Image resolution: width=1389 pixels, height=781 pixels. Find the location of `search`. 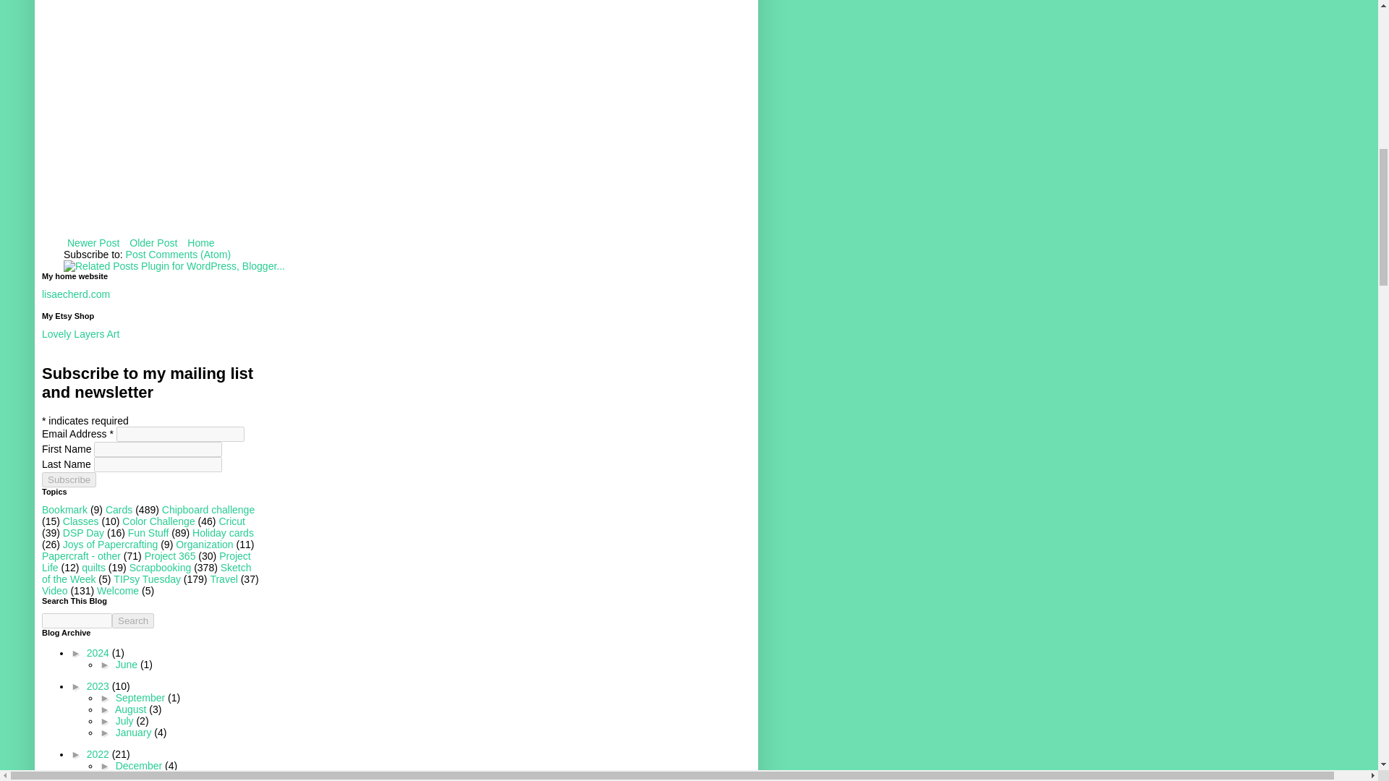

search is located at coordinates (77, 620).